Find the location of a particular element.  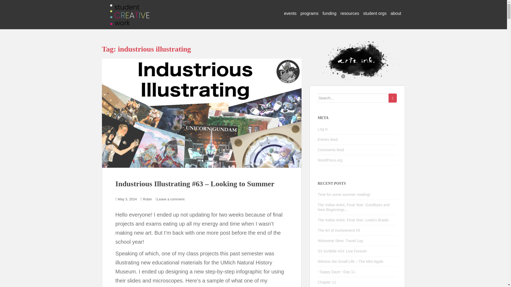

Robin is located at coordinates (147, 199).